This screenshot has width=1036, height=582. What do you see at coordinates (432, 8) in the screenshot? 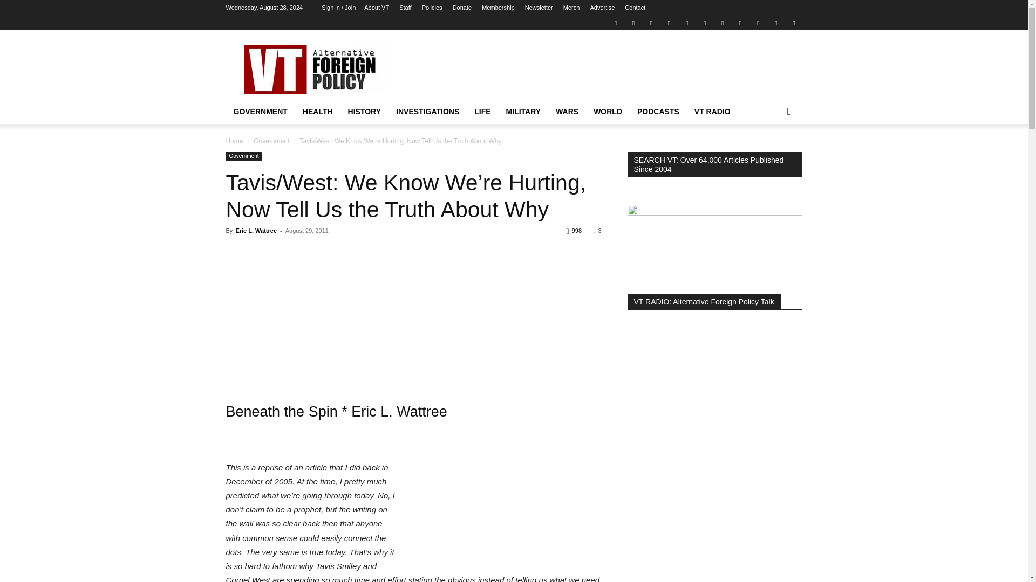
I see `Policies` at bounding box center [432, 8].